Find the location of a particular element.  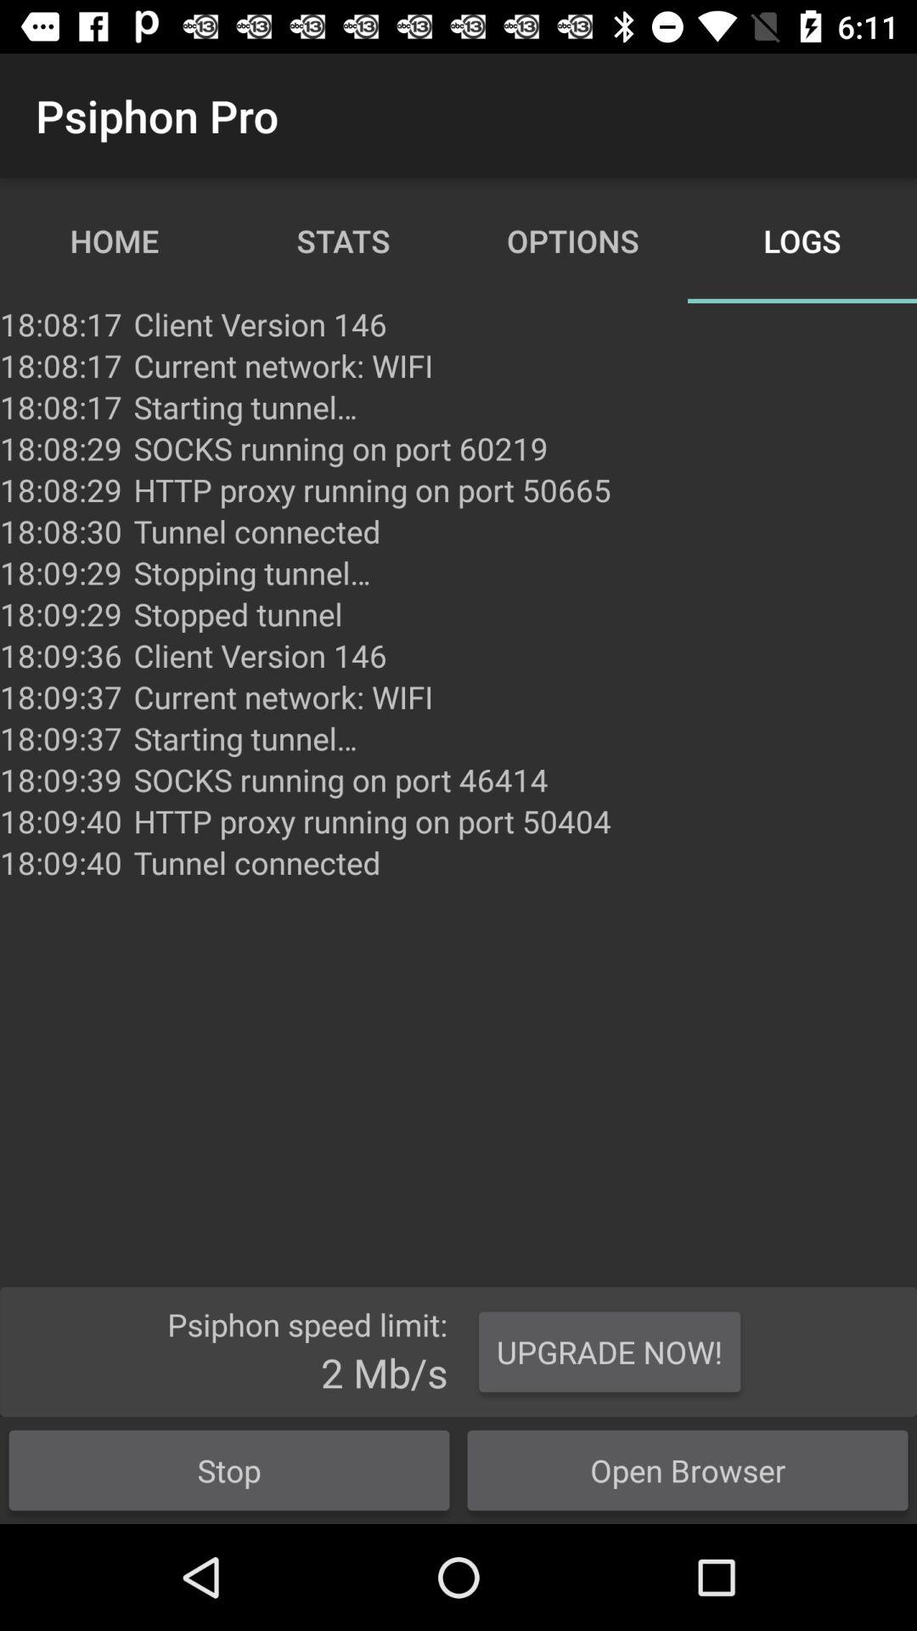

select icon to the right of the stop icon is located at coordinates (610, 1352).